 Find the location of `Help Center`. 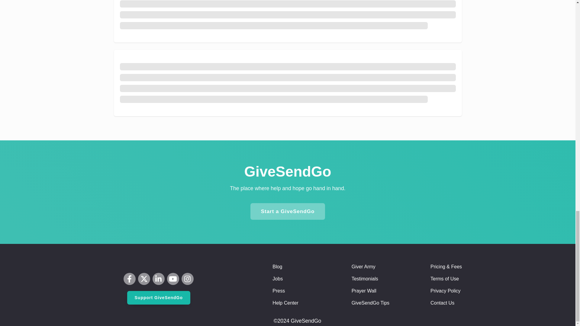

Help Center is located at coordinates (285, 303).